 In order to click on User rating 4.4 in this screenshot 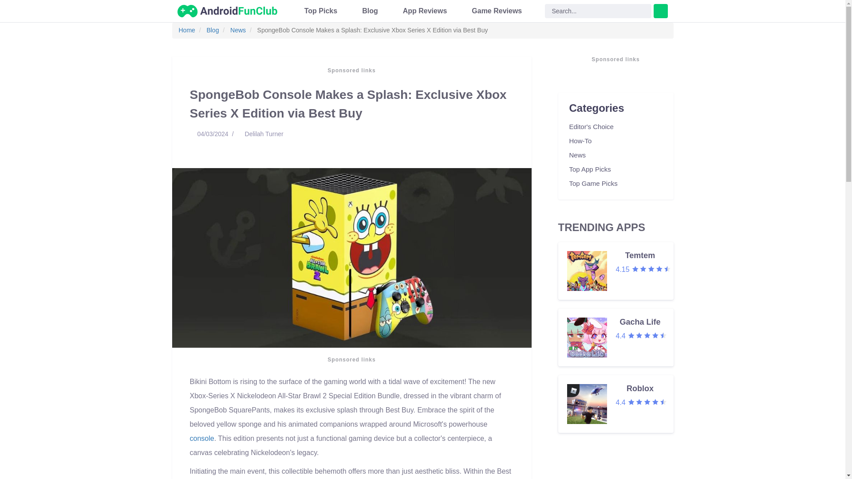, I will do `click(202, 438)`.